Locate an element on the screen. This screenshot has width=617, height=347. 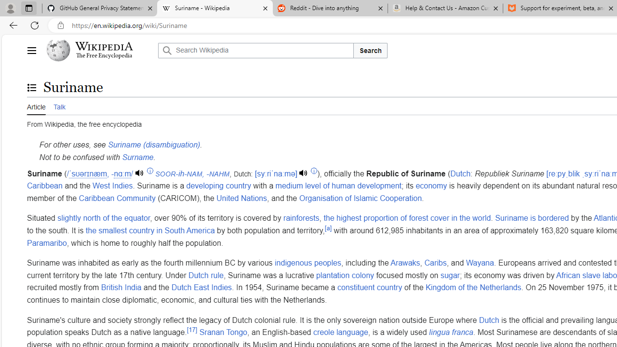
Caribs is located at coordinates (435, 263).